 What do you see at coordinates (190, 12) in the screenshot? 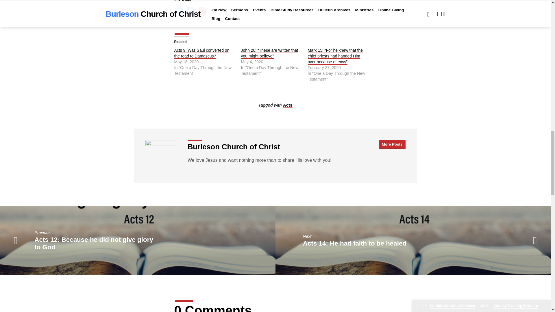
I see `Click to share on Facebook` at bounding box center [190, 12].